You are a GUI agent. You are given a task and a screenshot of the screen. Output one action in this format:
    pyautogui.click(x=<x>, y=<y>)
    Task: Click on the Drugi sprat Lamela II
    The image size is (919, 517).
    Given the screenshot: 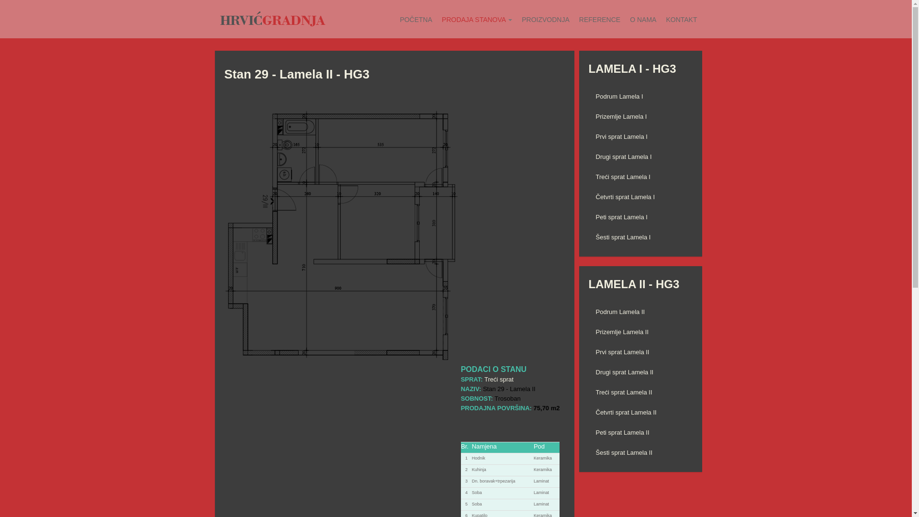 What is the action you would take?
    pyautogui.click(x=640, y=372)
    